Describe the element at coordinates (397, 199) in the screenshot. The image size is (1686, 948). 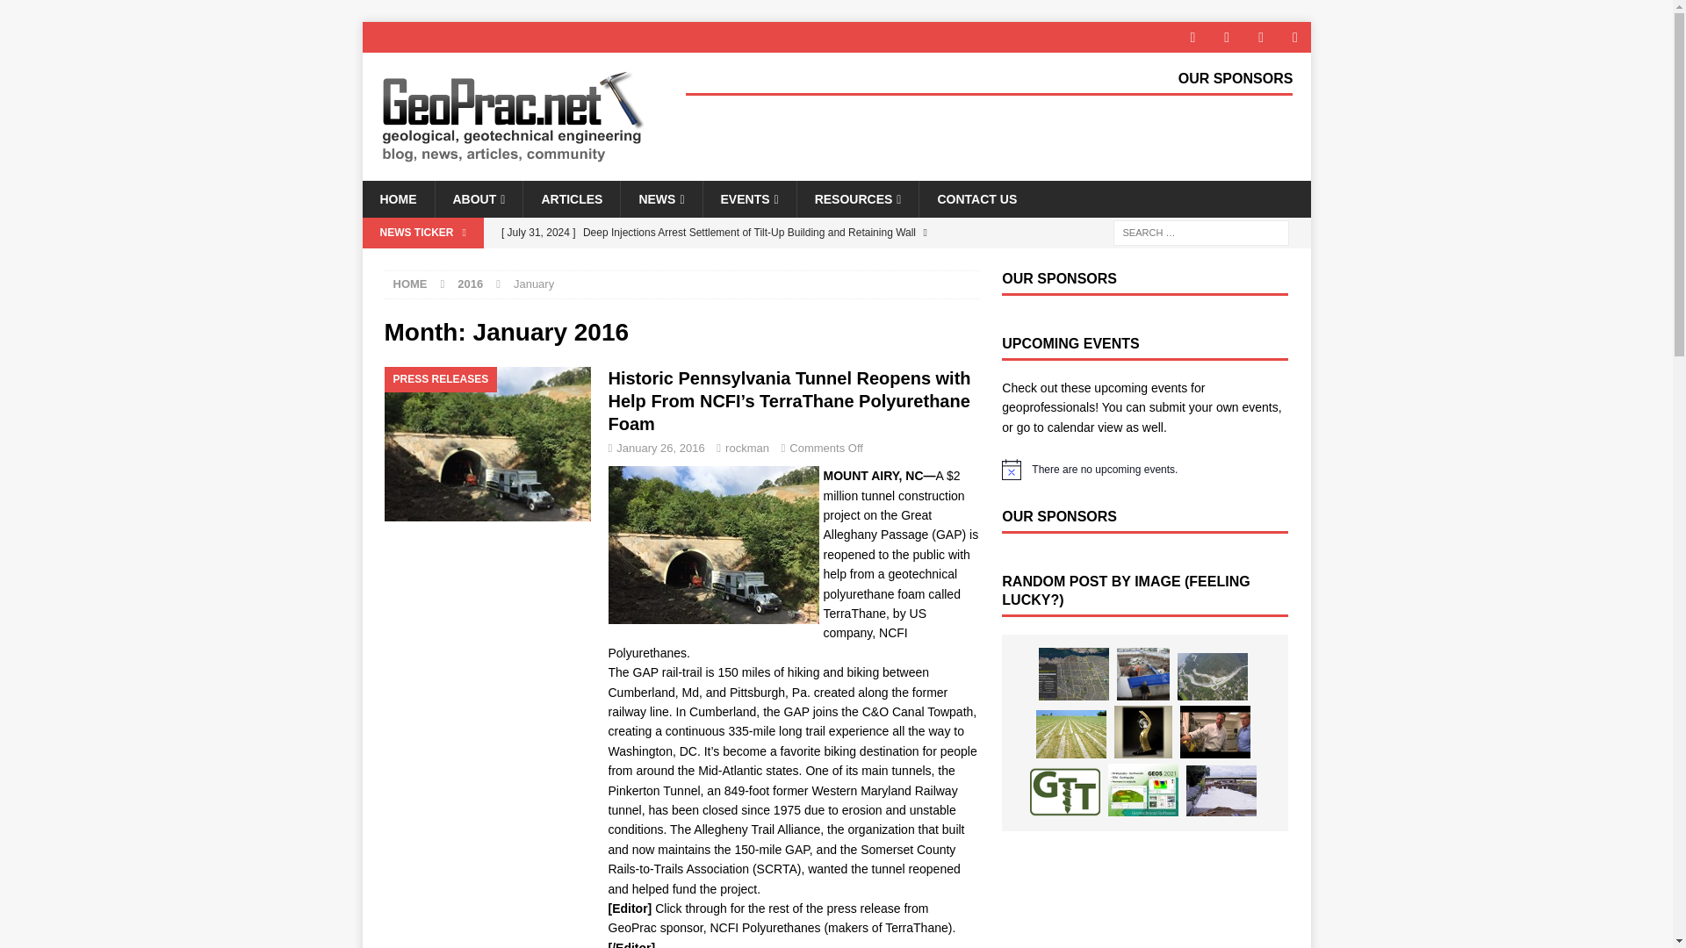
I see `HOME` at that location.